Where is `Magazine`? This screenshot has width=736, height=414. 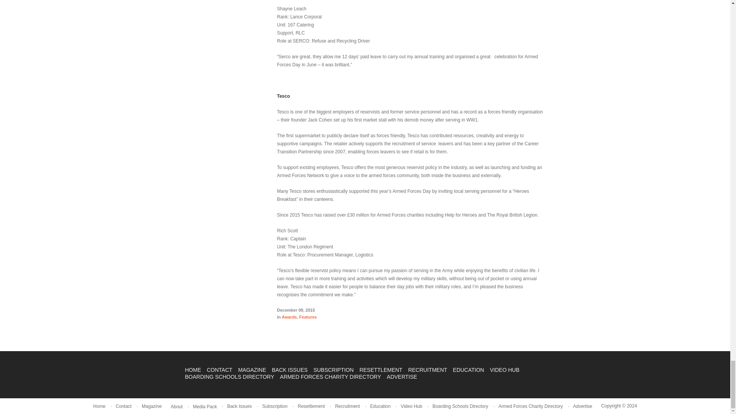
Magazine is located at coordinates (152, 406).